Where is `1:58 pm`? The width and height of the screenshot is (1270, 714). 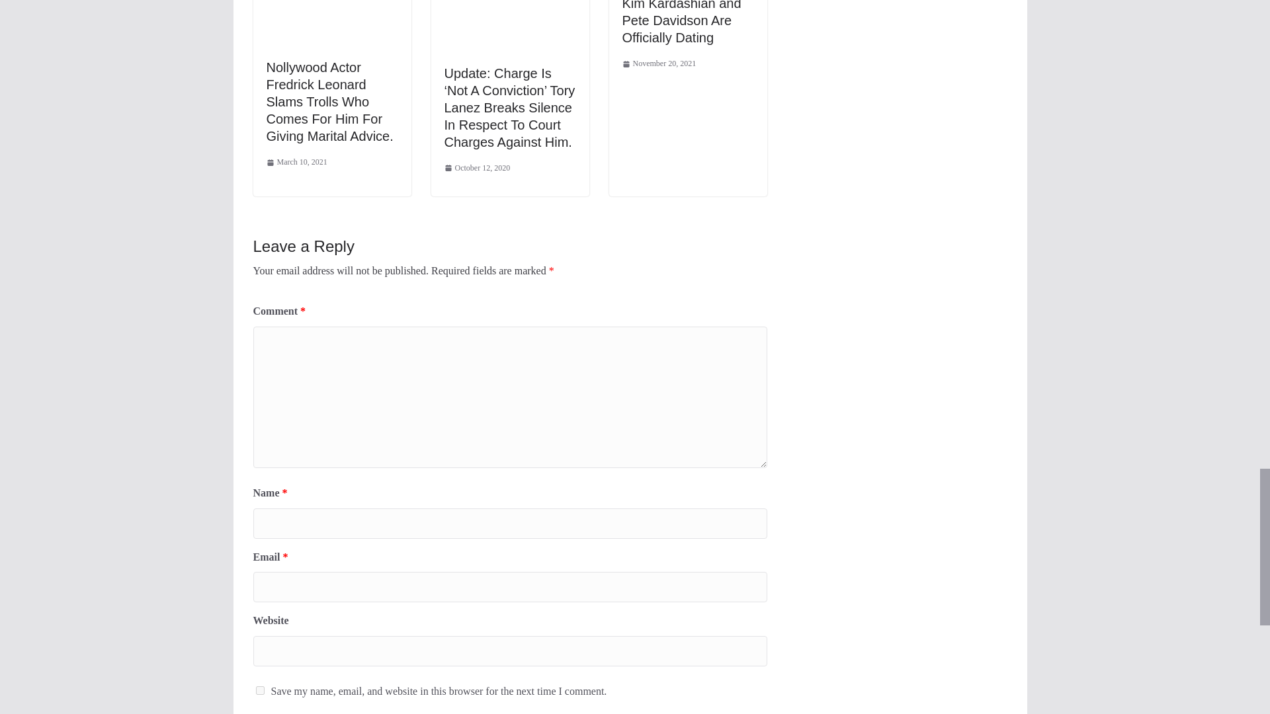
1:58 pm is located at coordinates (478, 168).